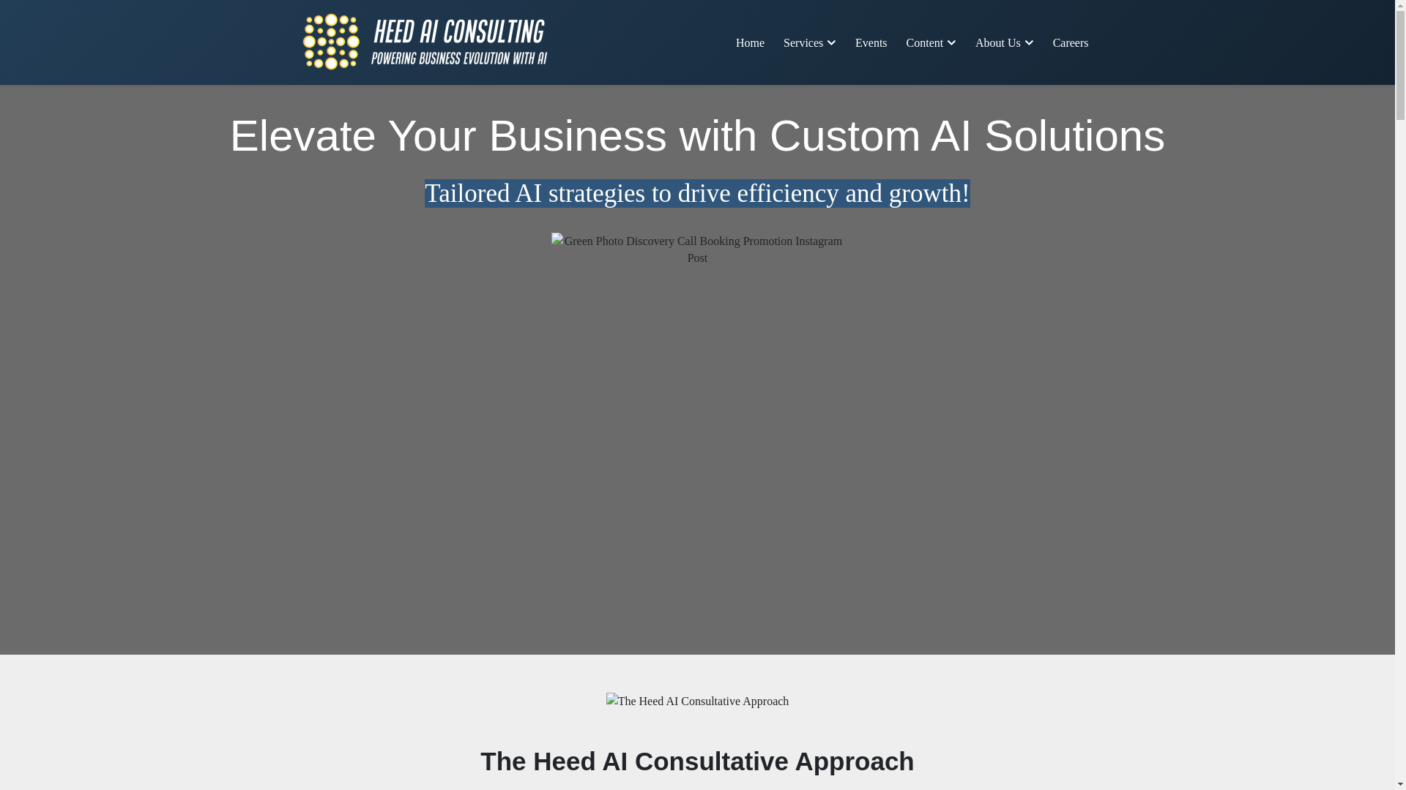 Image resolution: width=1406 pixels, height=790 pixels. I want to click on Content, so click(931, 41).